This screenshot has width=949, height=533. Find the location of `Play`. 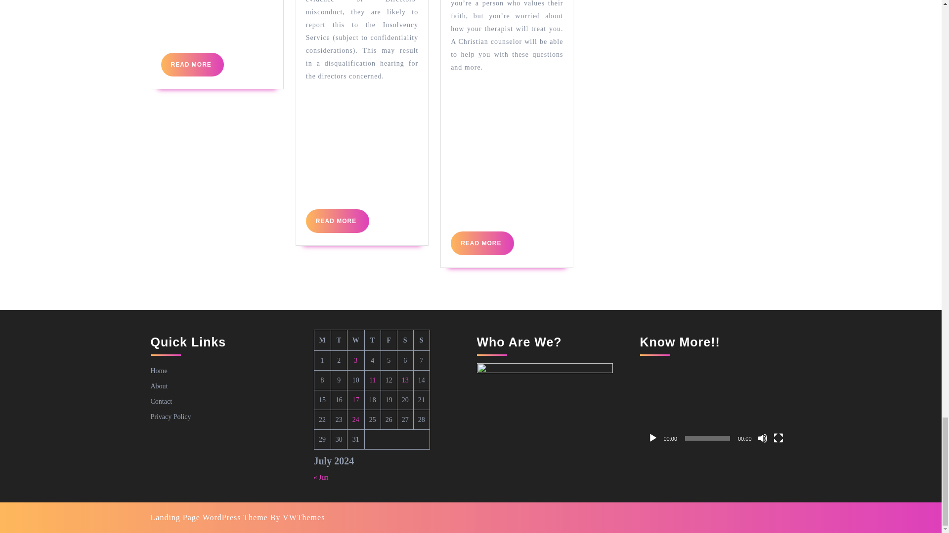

Play is located at coordinates (337, 221).